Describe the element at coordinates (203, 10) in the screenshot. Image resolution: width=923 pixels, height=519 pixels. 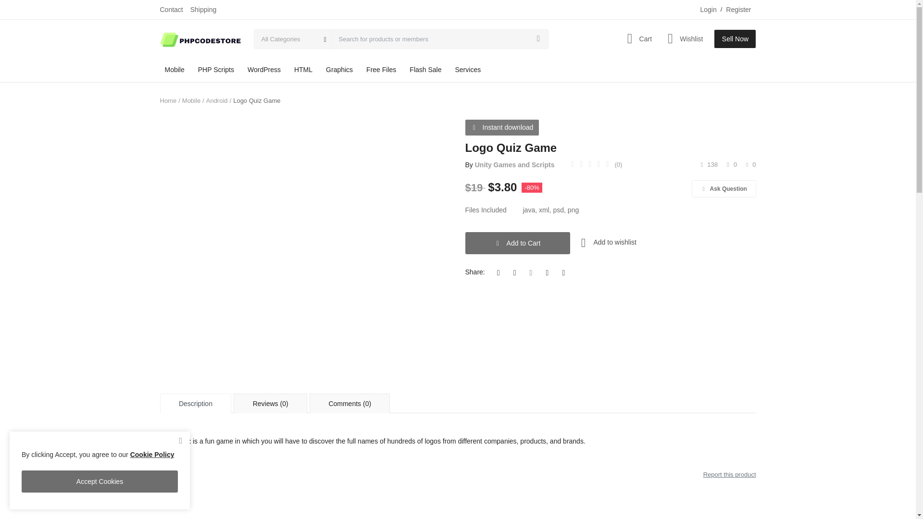
I see `Shipping` at that location.